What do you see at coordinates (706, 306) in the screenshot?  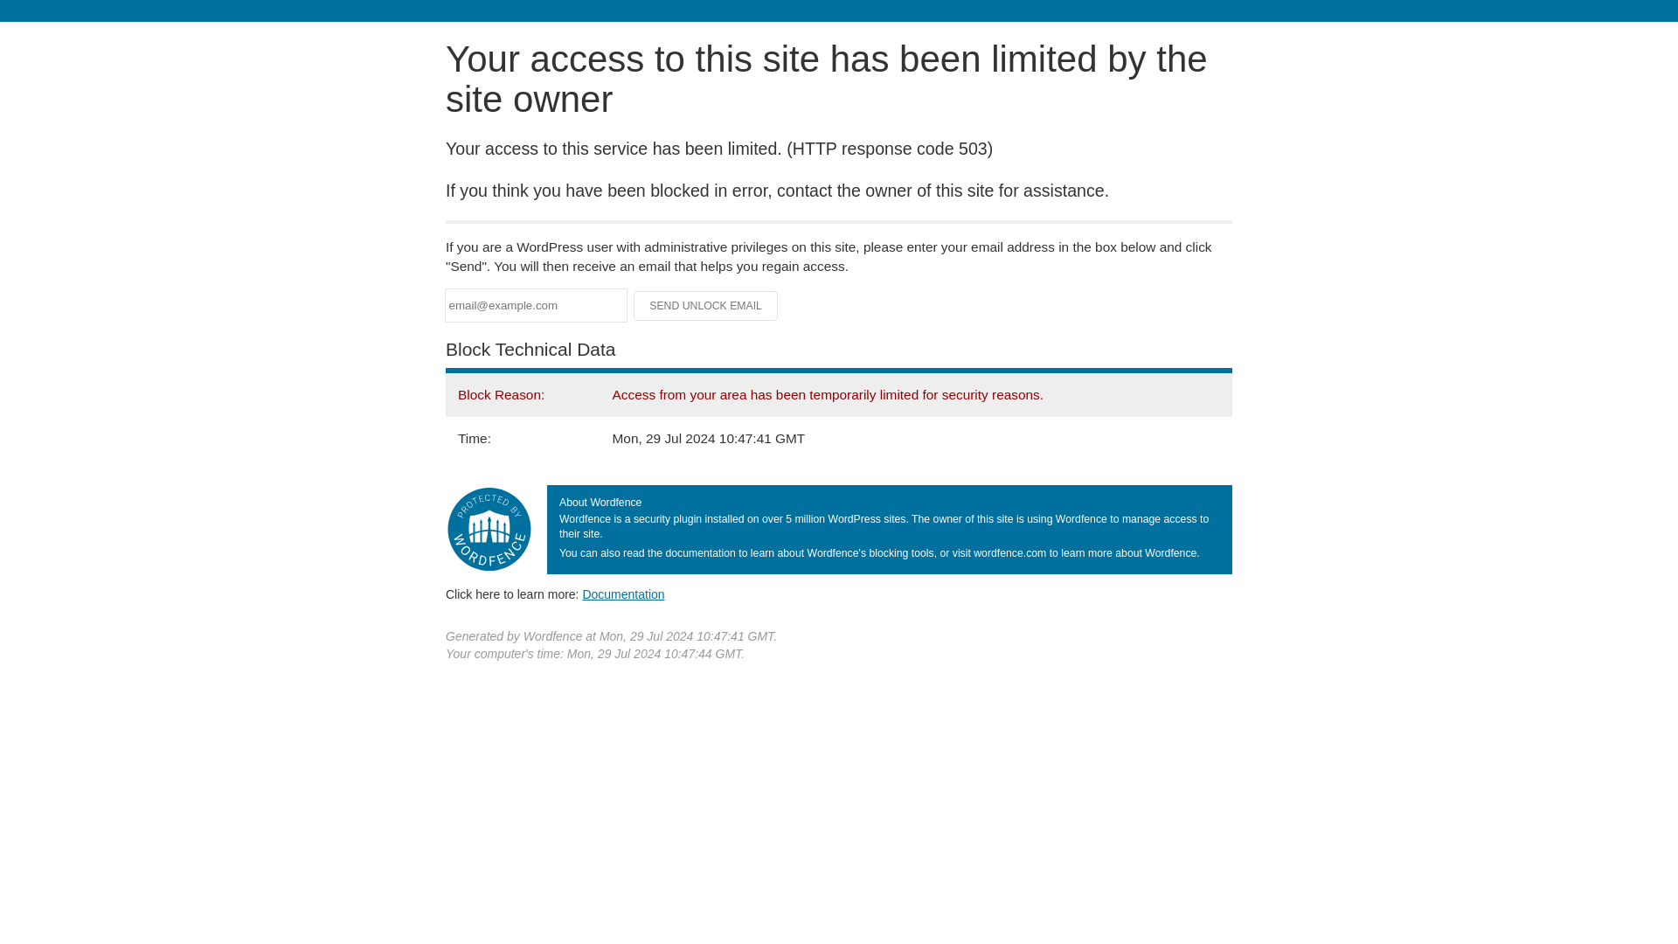 I see `Send Unlock Email` at bounding box center [706, 306].